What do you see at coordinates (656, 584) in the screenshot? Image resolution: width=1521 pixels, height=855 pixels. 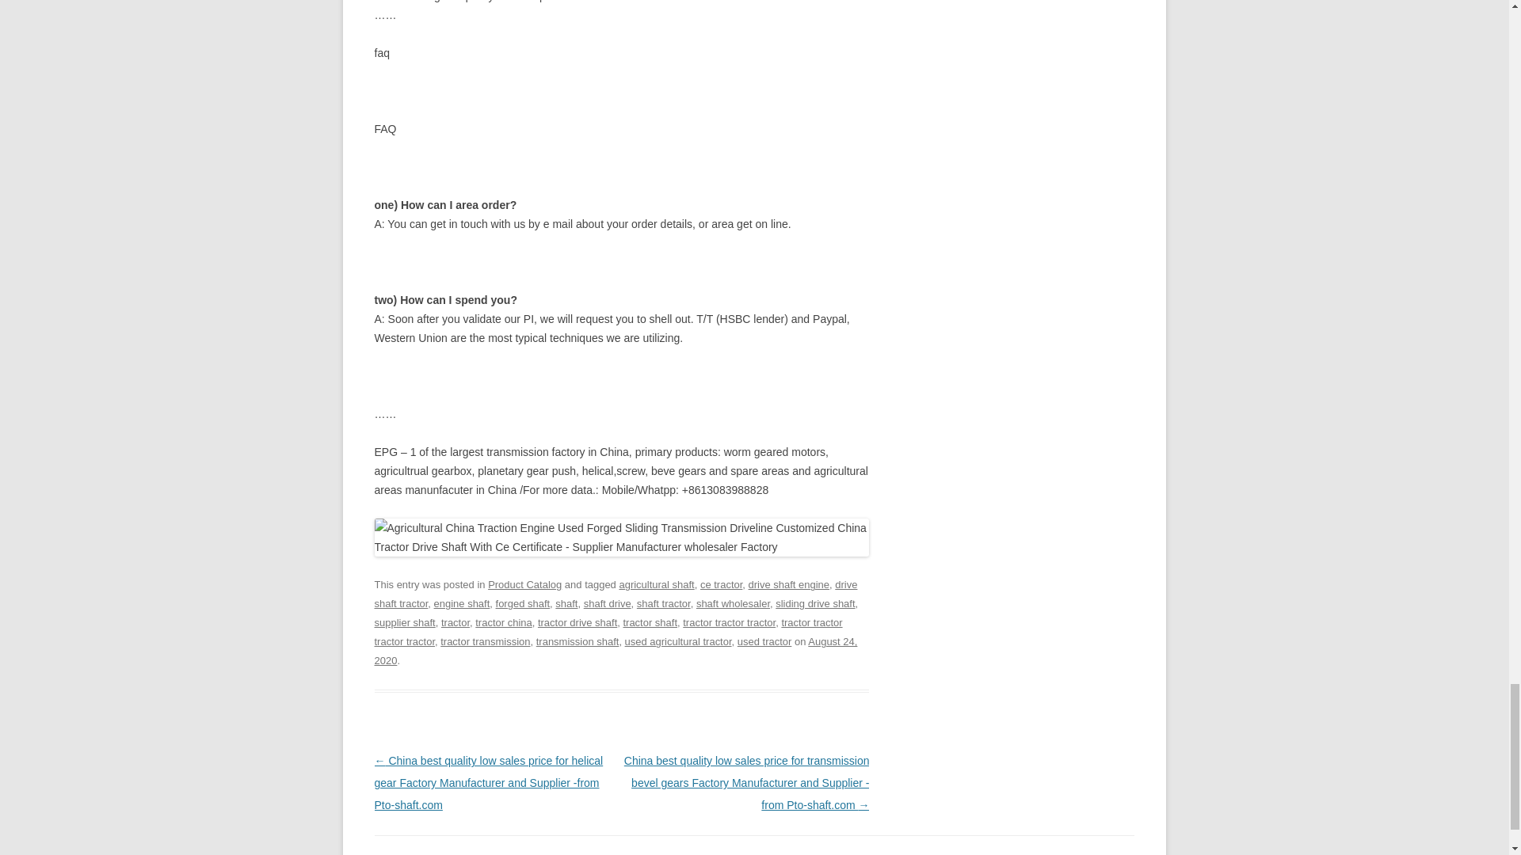 I see `agricultural shaft` at bounding box center [656, 584].